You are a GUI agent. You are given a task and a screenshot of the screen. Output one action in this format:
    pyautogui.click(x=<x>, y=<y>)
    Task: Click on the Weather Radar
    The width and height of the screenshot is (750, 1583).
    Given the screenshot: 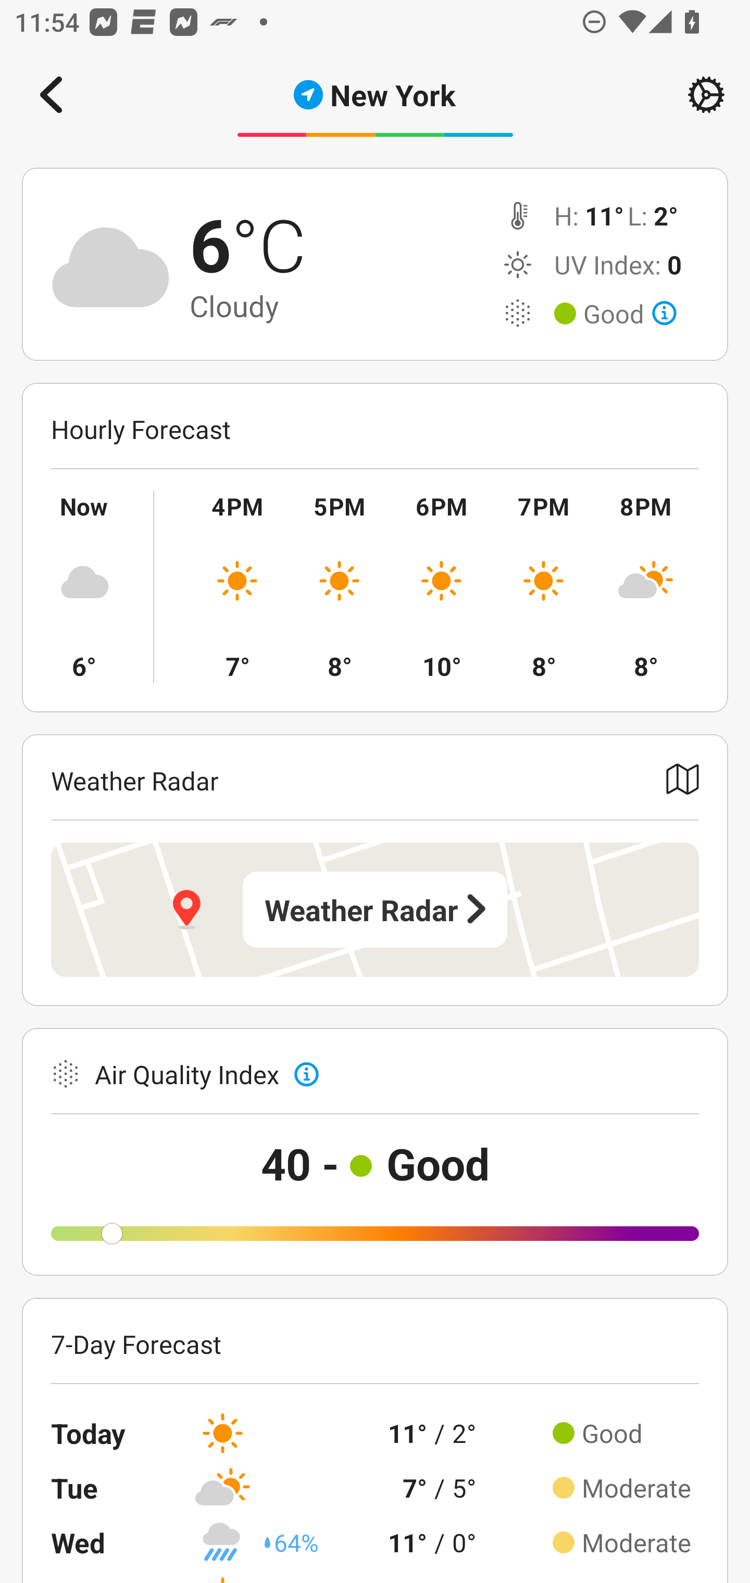 What is the action you would take?
    pyautogui.click(x=375, y=909)
    